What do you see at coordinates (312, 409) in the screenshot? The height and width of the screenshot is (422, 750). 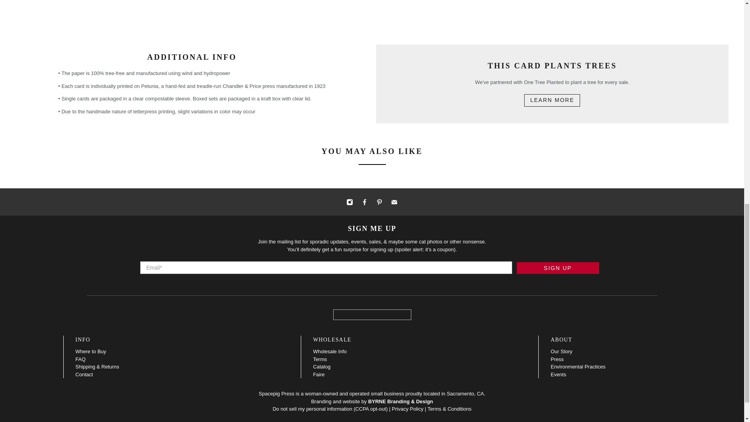 I see `Do not sell my personal information` at bounding box center [312, 409].